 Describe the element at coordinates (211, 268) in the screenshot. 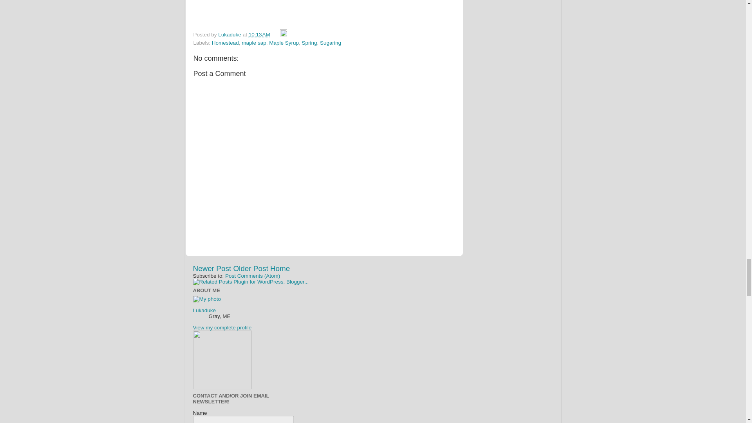

I see `Newer Post` at that location.